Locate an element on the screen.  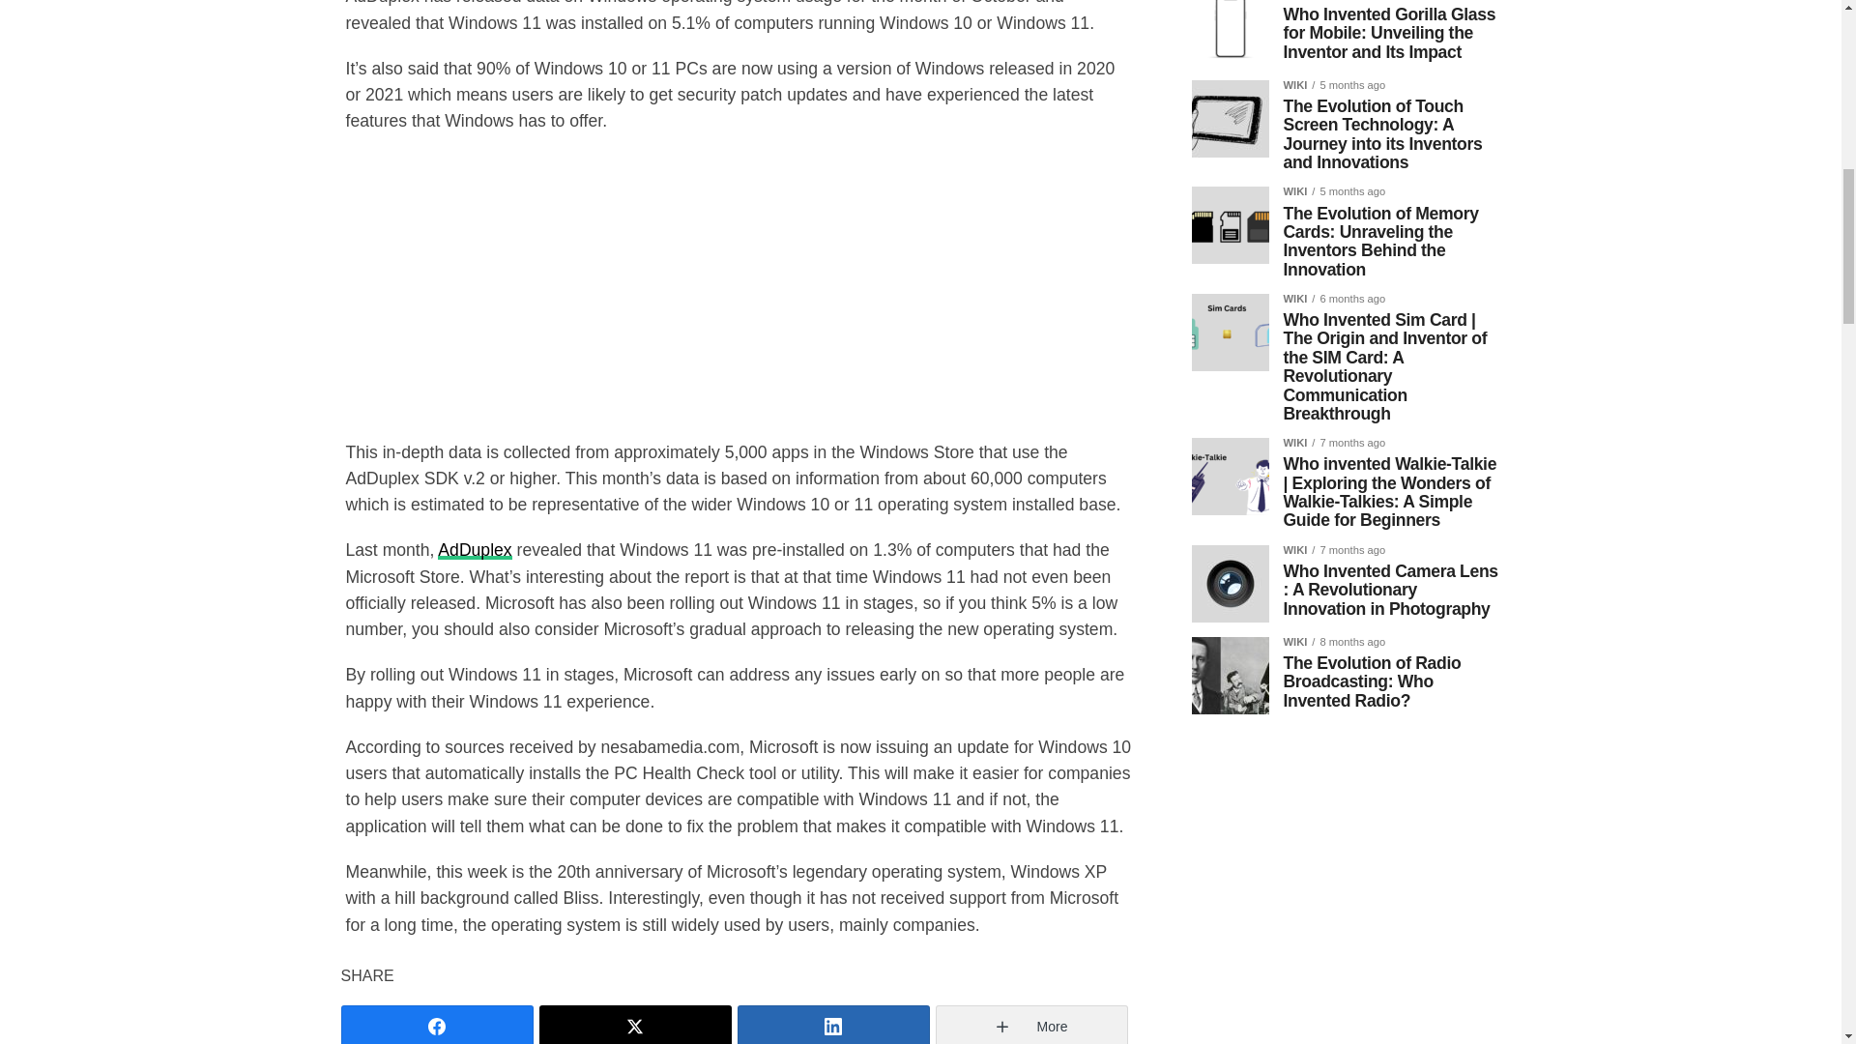
Advertisement is located at coordinates (736, 289).